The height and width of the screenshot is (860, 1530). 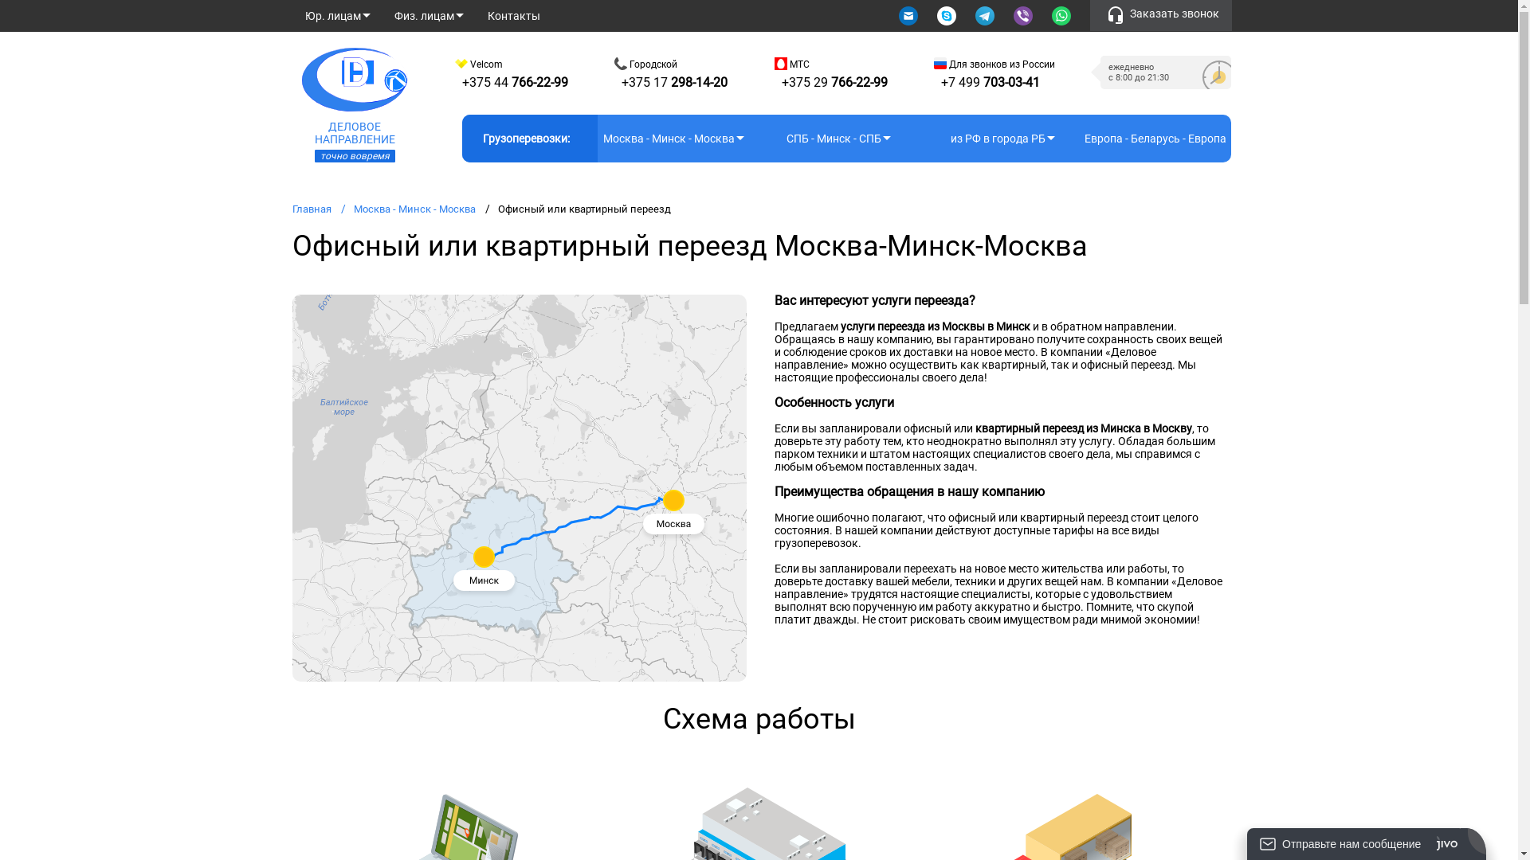 What do you see at coordinates (481, 12) in the screenshot?
I see `+375 44 766-22-99` at bounding box center [481, 12].